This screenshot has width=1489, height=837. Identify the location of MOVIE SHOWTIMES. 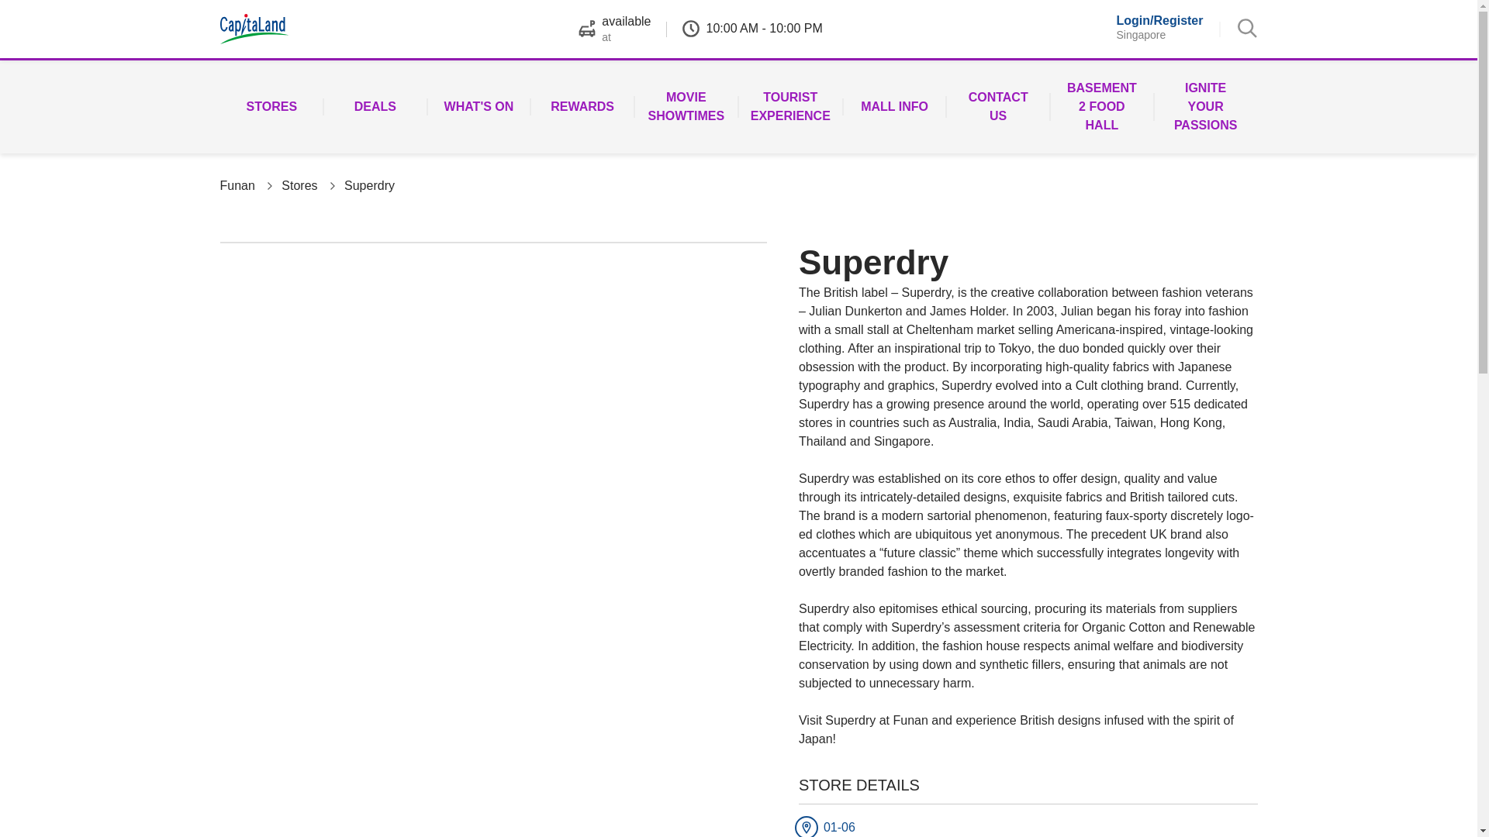
(686, 106).